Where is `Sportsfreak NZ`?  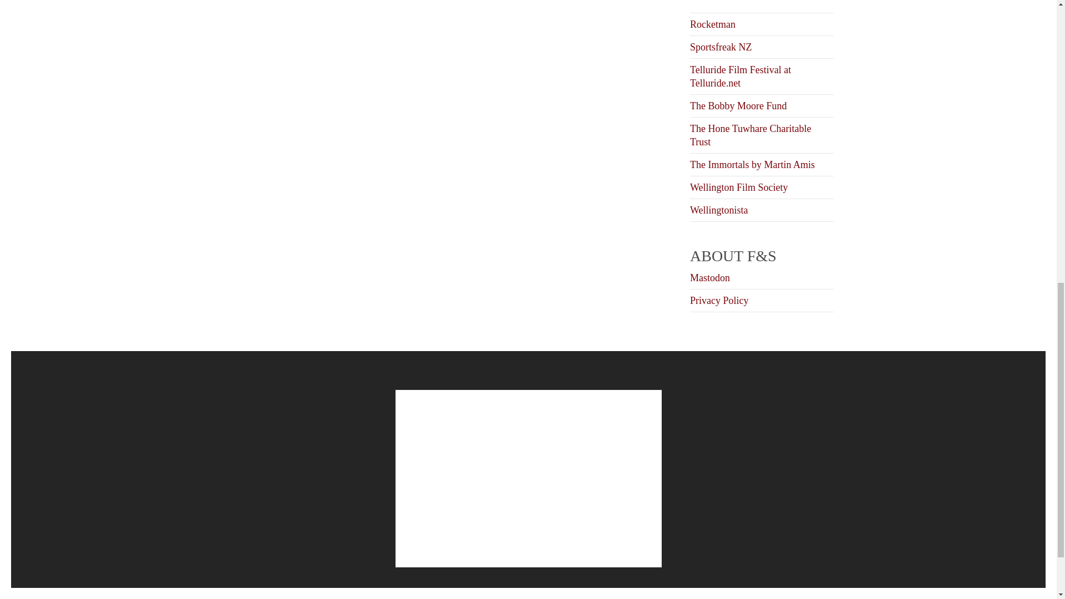 Sportsfreak NZ is located at coordinates (721, 47).